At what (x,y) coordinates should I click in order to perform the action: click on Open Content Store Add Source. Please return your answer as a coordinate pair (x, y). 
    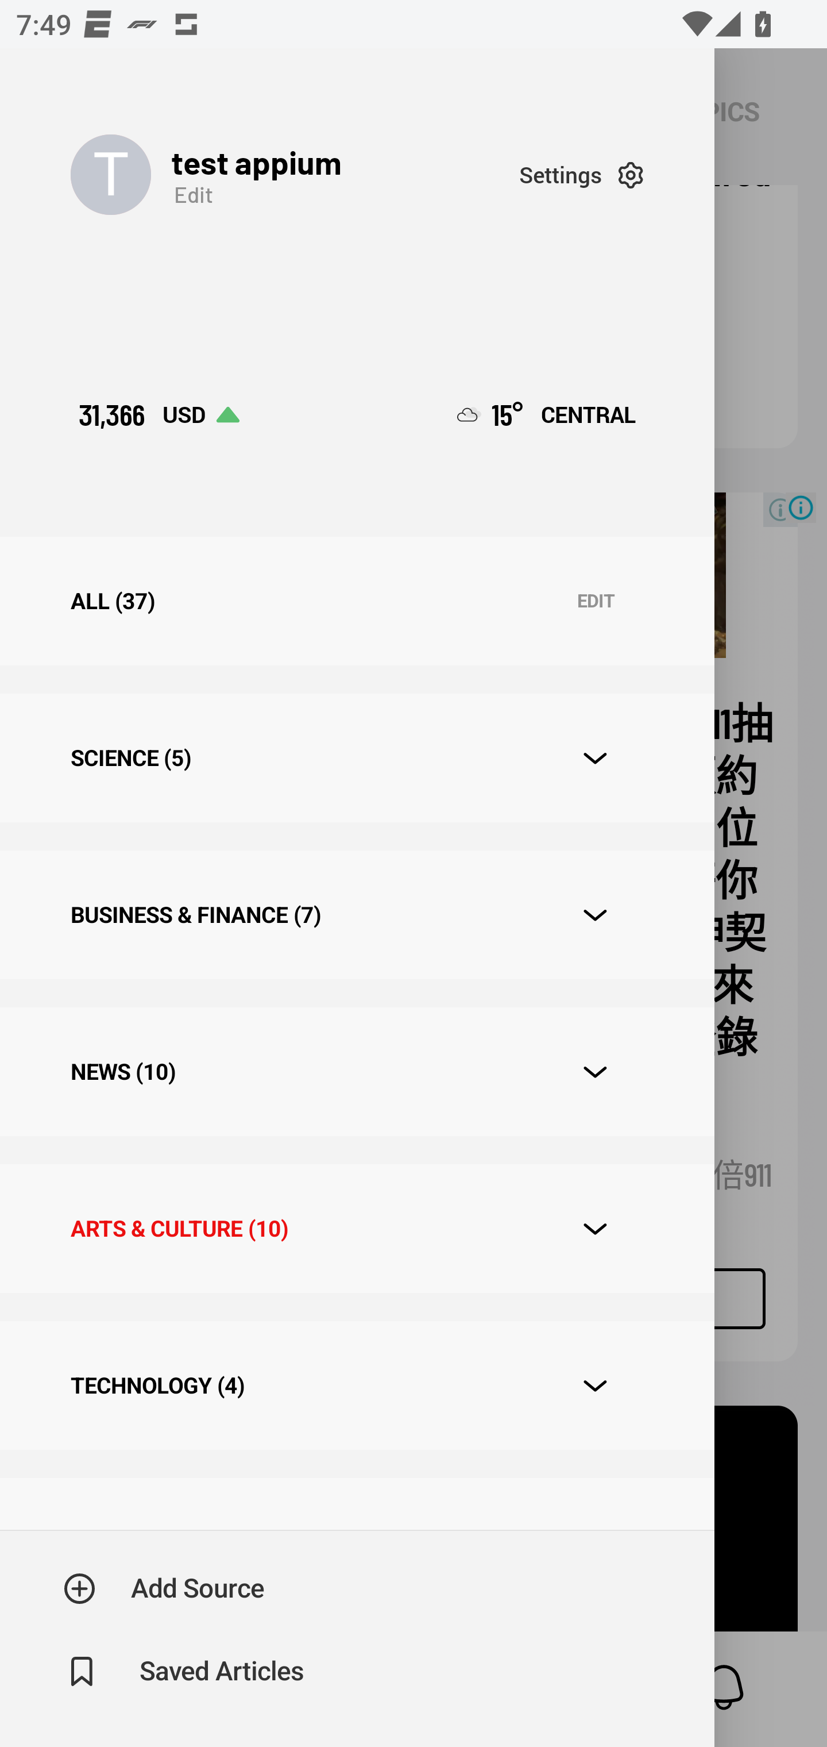
    Looking at the image, I should click on (164, 1588).